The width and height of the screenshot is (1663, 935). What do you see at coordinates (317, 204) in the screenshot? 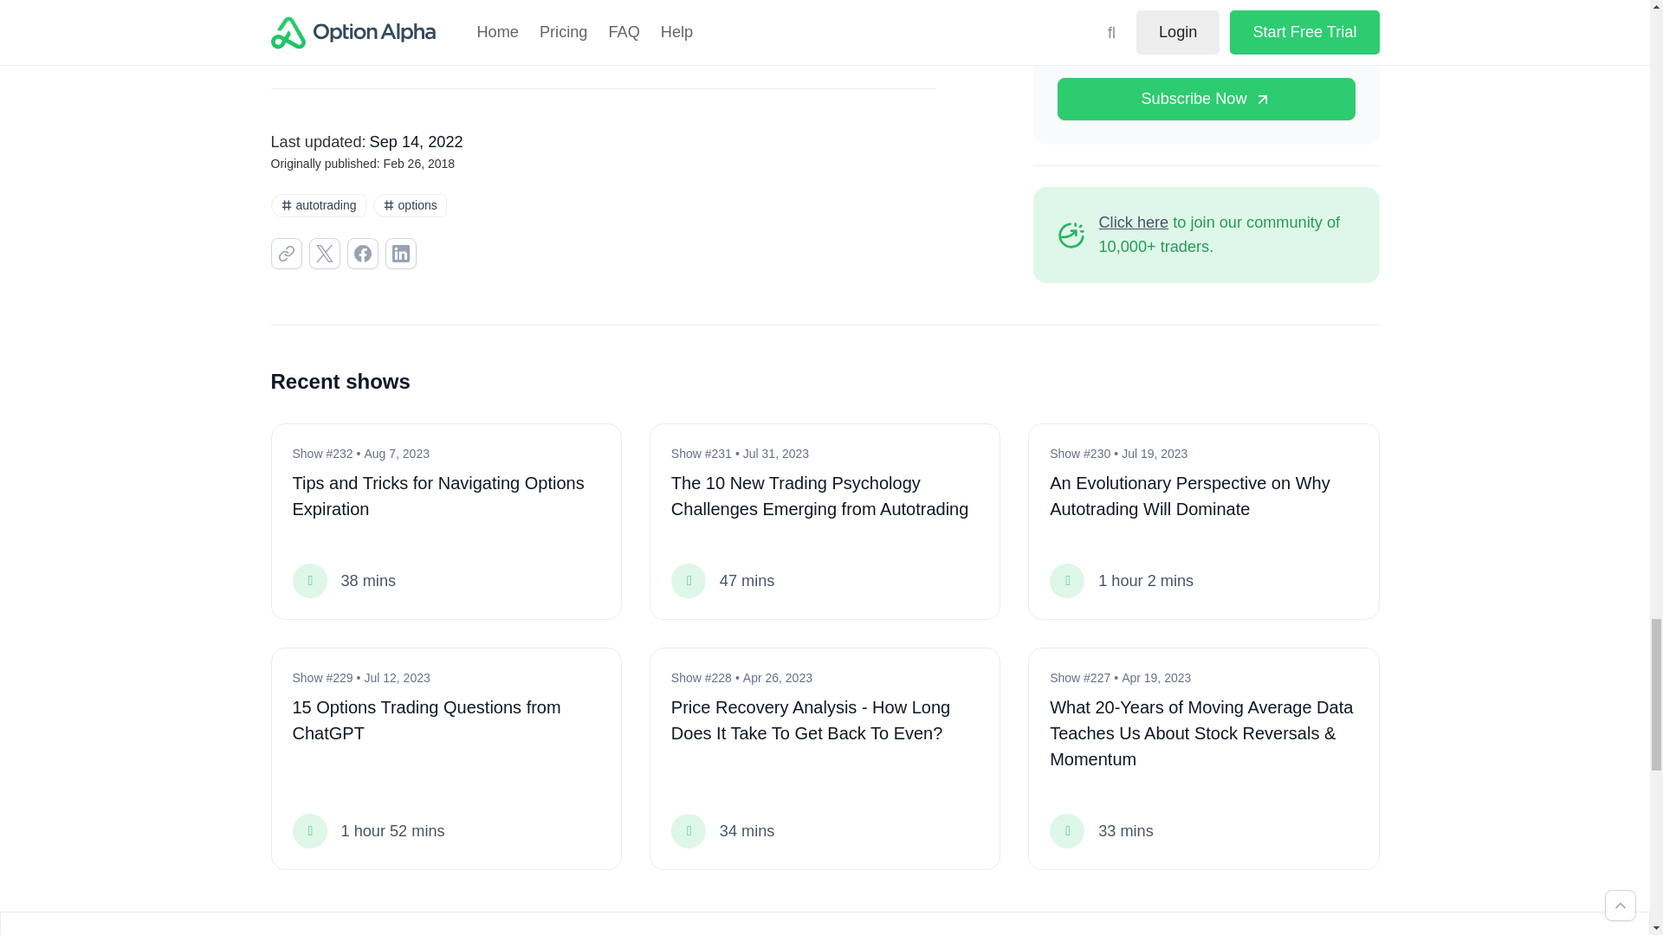
I see `autotrading` at bounding box center [317, 204].